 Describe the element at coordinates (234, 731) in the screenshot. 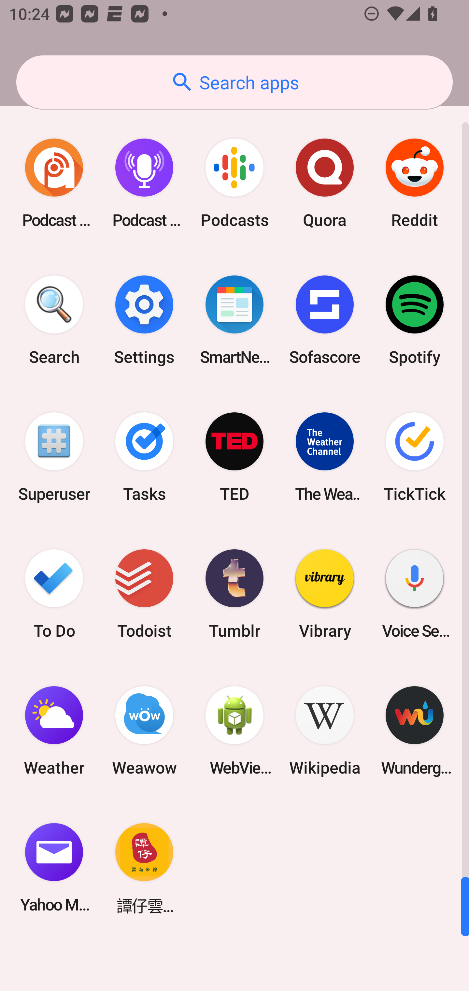

I see `WebView Browser Tester` at that location.